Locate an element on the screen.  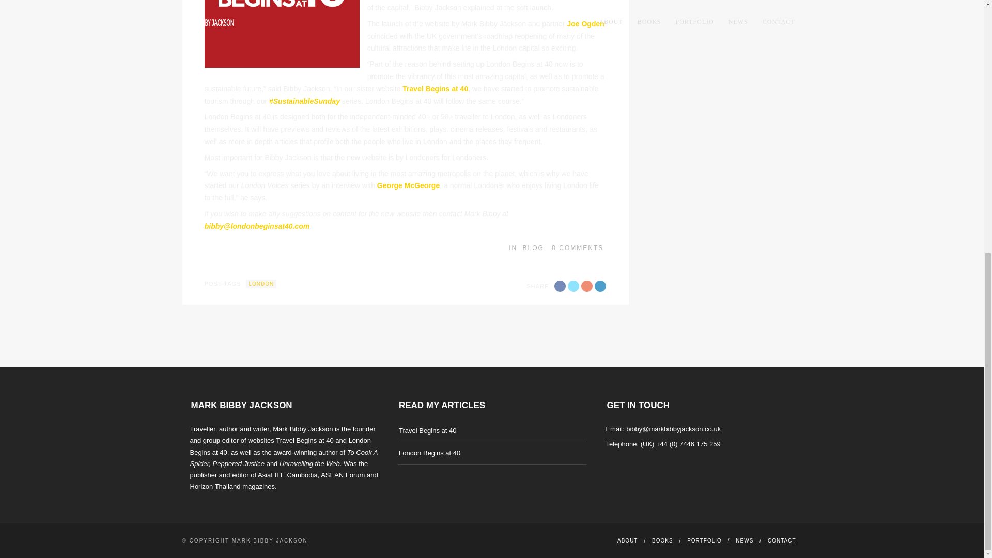
BLOG is located at coordinates (533, 248).